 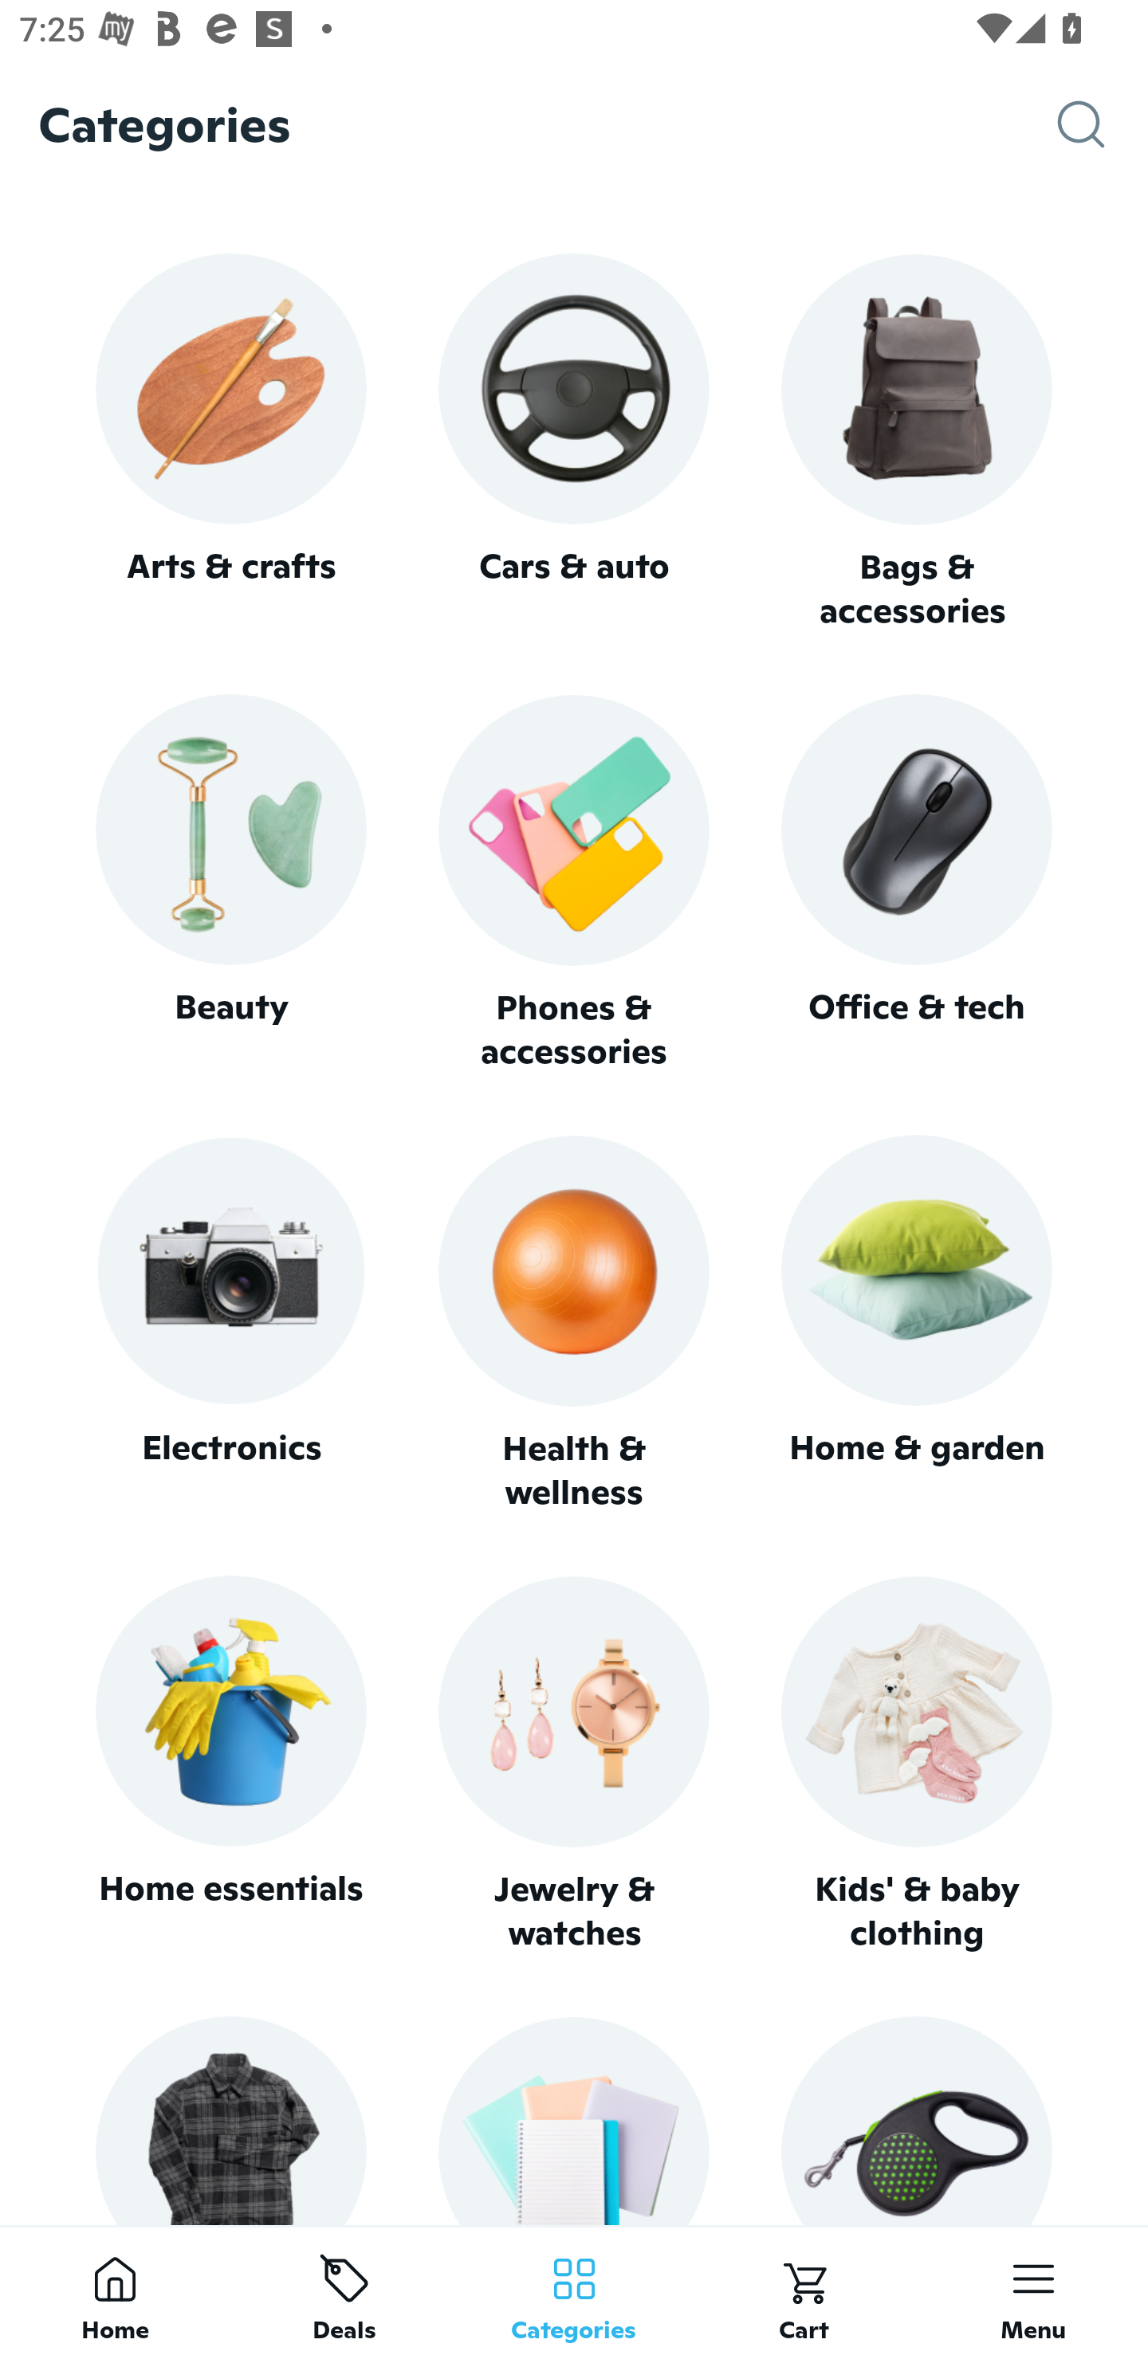 I want to click on Health & wellness, so click(x=574, y=1325).